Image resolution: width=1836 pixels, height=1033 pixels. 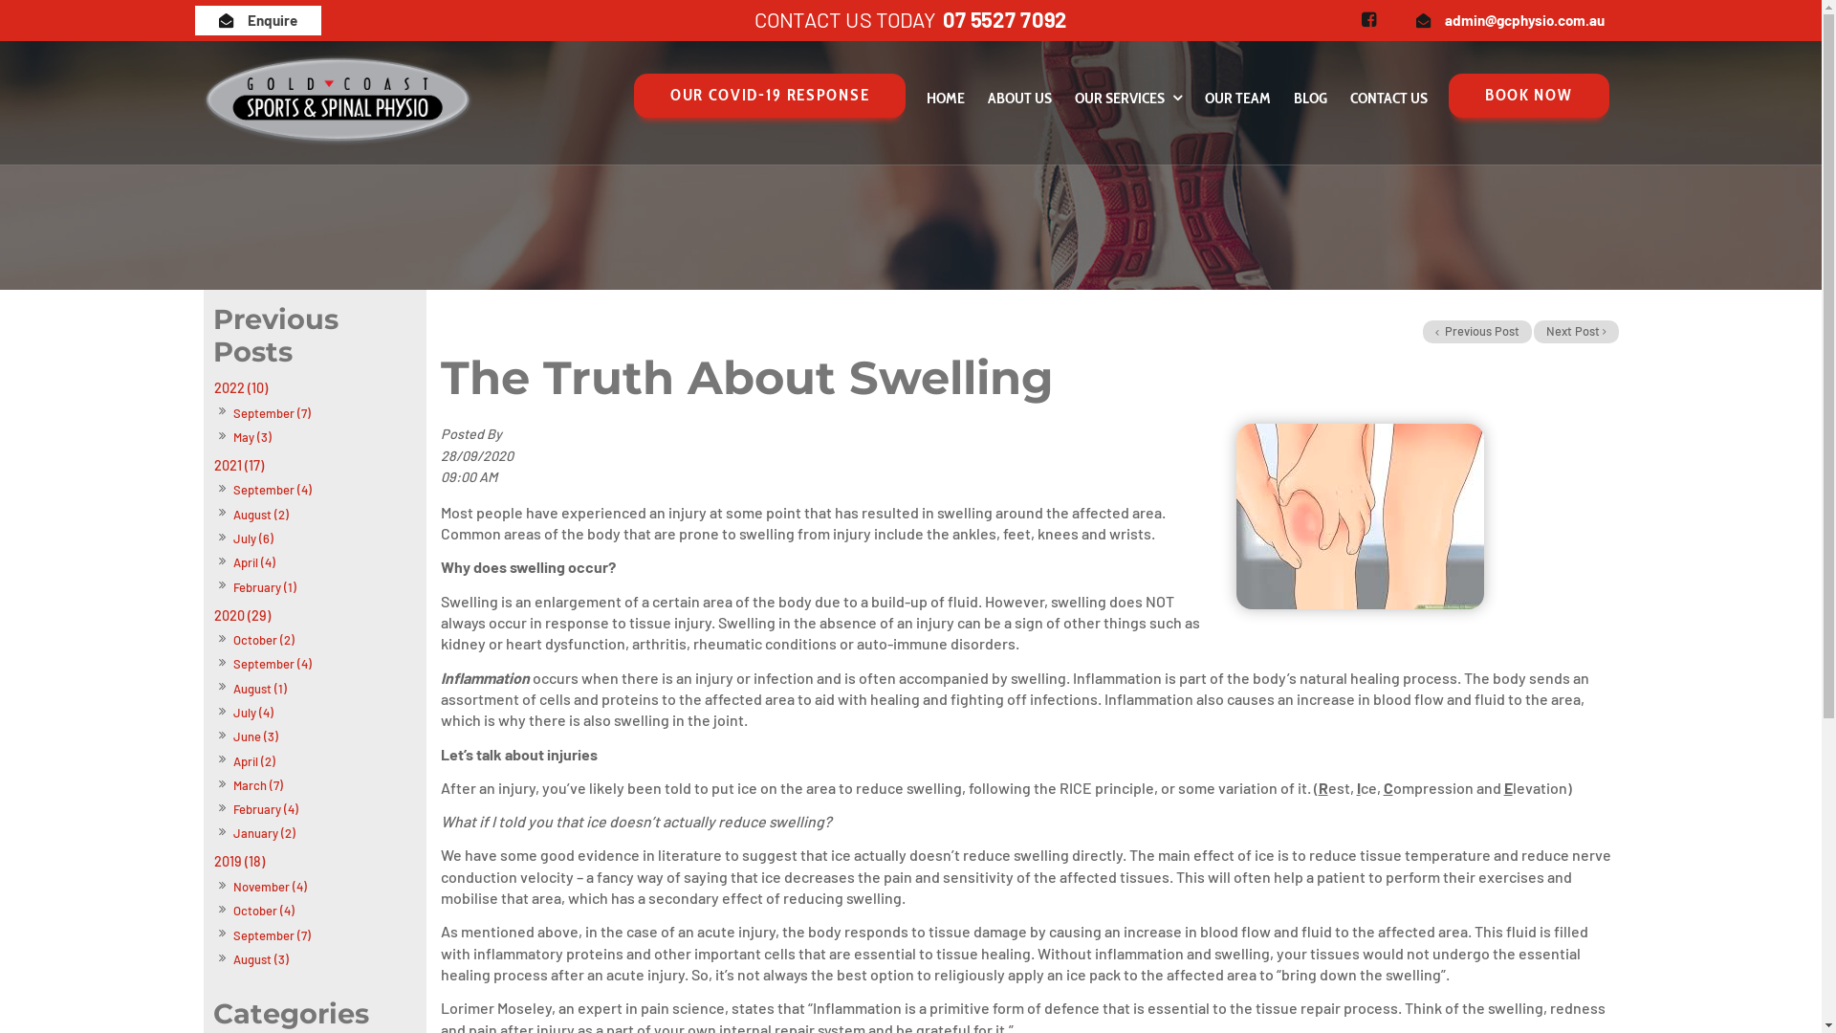 I want to click on 2022 (10), so click(x=314, y=388).